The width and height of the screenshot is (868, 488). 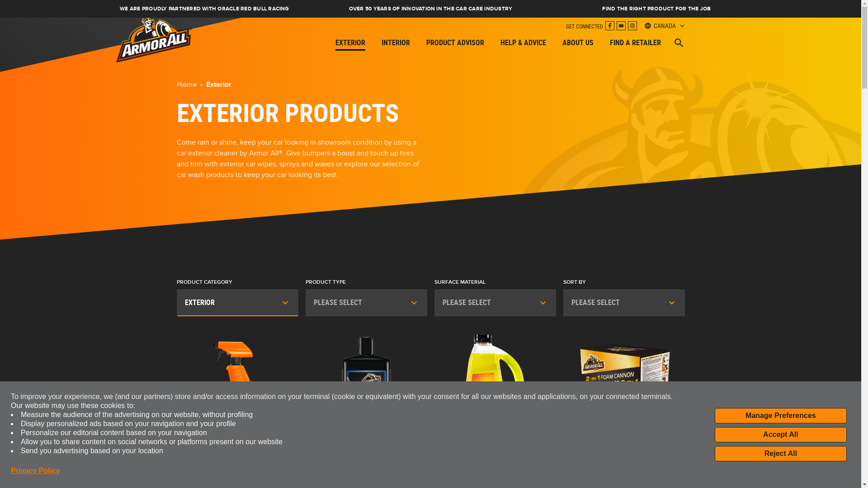 I want to click on Accept All, so click(x=781, y=435).